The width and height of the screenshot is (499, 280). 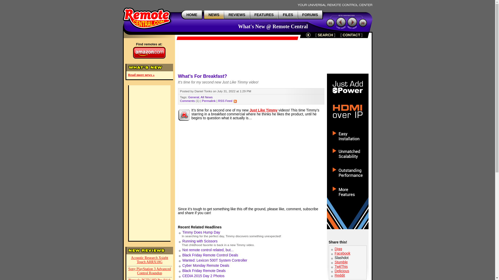 I want to click on Find what you need, so click(x=325, y=35).